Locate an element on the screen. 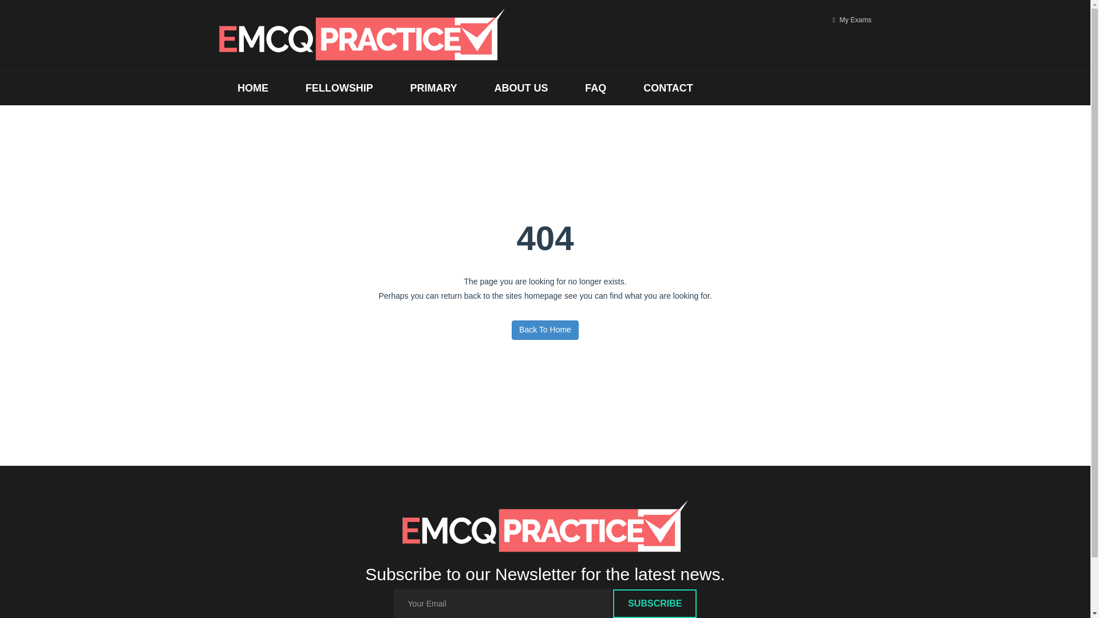 The height and width of the screenshot is (618, 1099). PRIMARY is located at coordinates (433, 88).